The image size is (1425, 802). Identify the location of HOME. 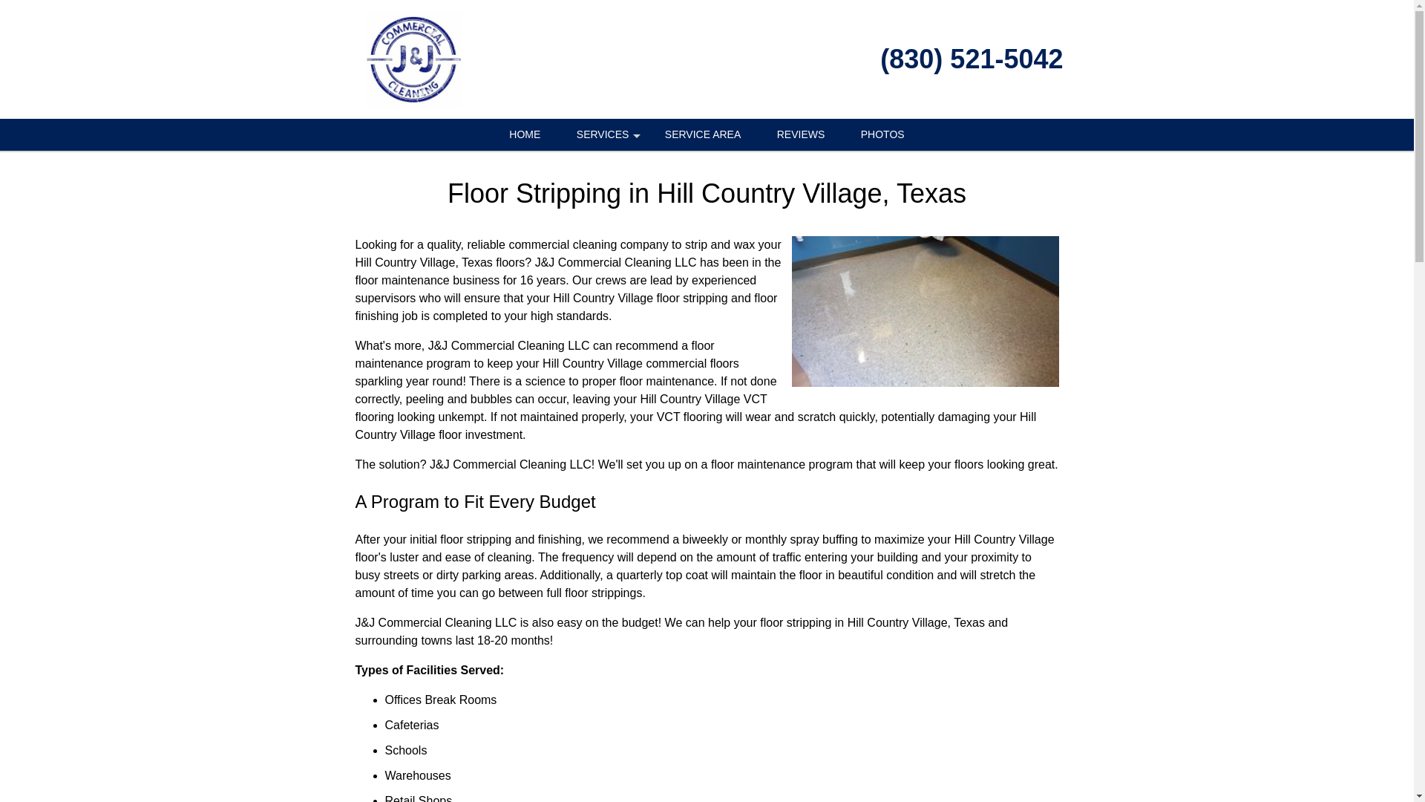
(525, 134).